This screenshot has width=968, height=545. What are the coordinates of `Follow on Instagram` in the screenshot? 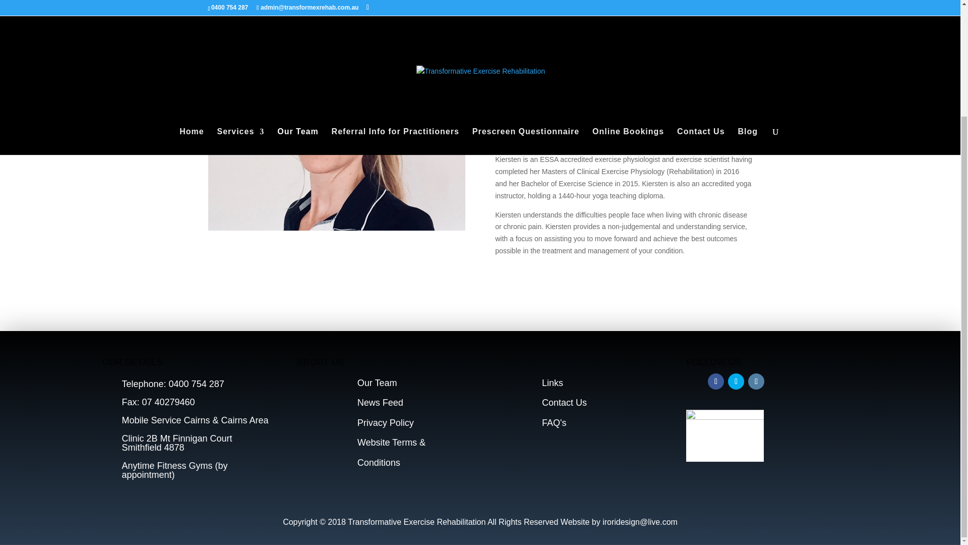 It's located at (756, 381).